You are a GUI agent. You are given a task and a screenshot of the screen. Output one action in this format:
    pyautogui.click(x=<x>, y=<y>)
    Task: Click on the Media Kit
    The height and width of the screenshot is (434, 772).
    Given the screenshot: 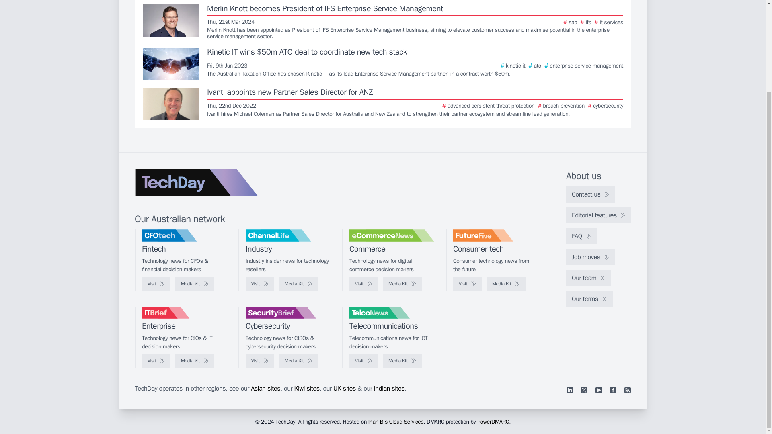 What is the action you would take?
    pyautogui.click(x=402, y=284)
    